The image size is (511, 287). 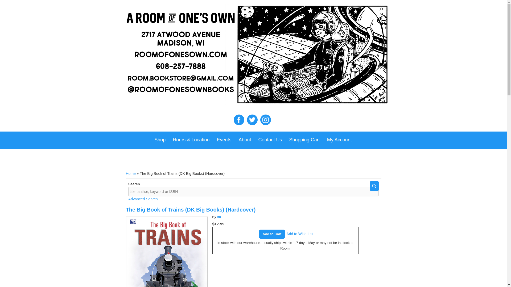 I want to click on Browse the Catalogue, so click(x=160, y=140).